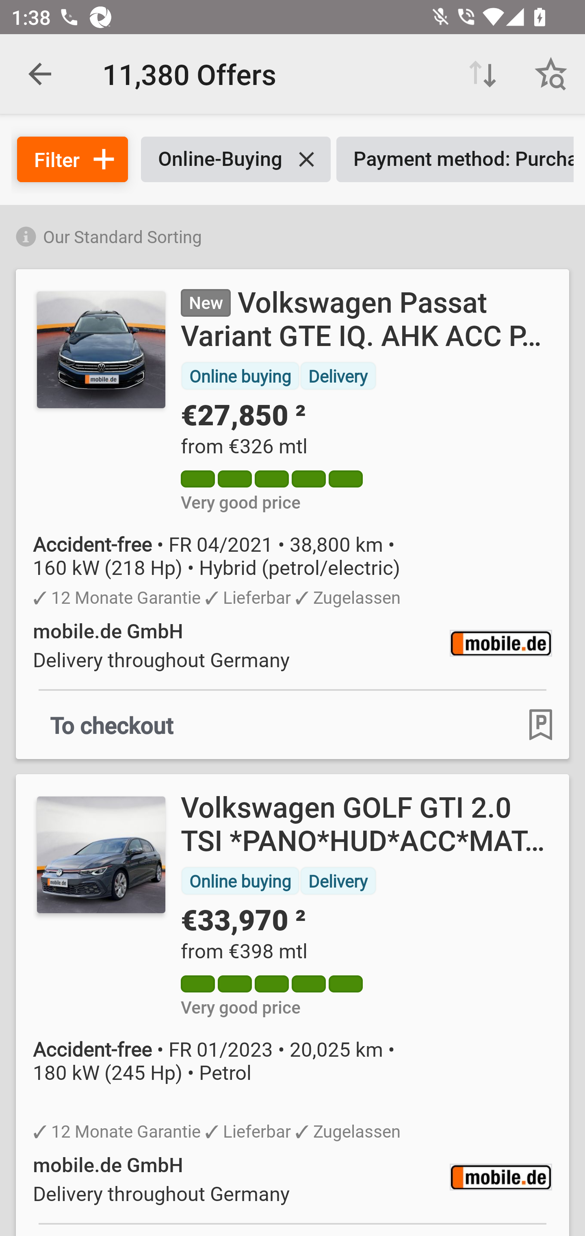 This screenshot has width=585, height=1236. I want to click on Save search, so click(551, 74).